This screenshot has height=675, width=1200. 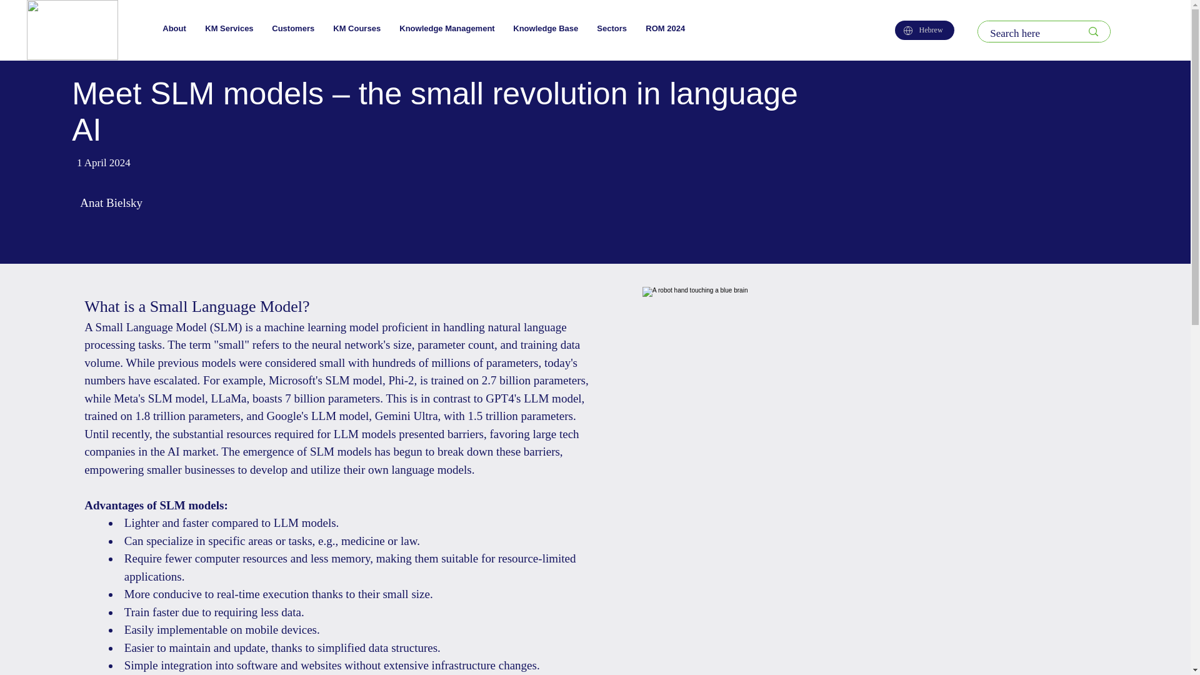 I want to click on Sectors, so click(x=611, y=28).